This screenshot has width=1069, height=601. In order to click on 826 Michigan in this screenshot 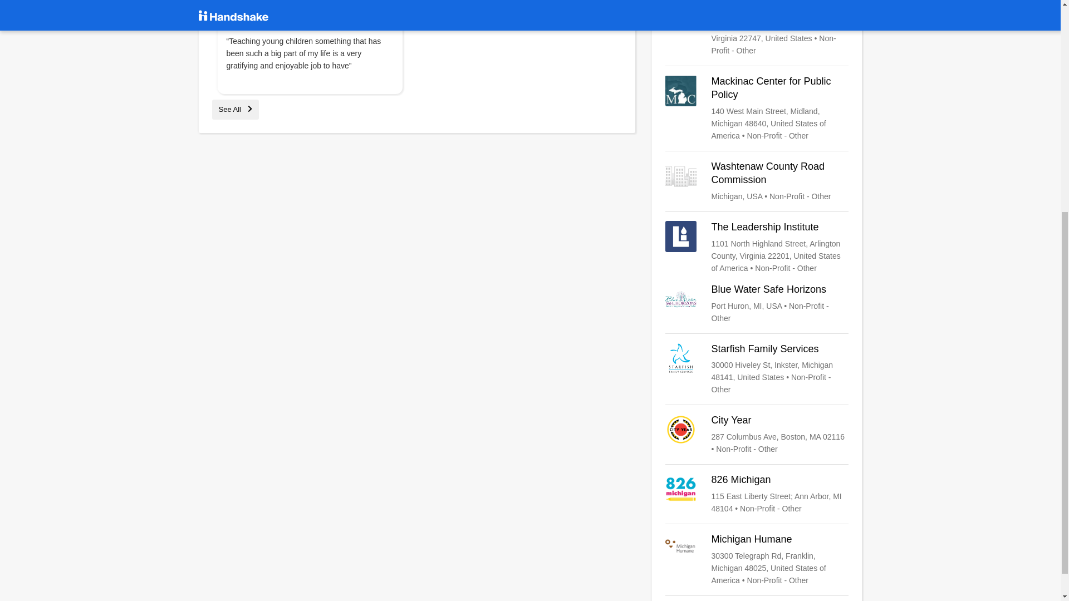, I will do `click(757, 494)`.